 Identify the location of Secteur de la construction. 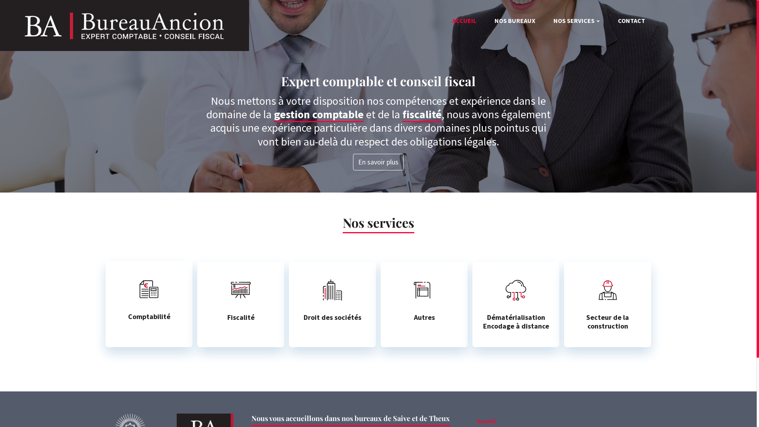
(608, 304).